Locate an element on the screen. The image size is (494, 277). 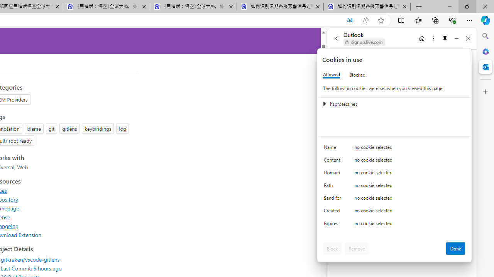
Name is located at coordinates (333, 149).